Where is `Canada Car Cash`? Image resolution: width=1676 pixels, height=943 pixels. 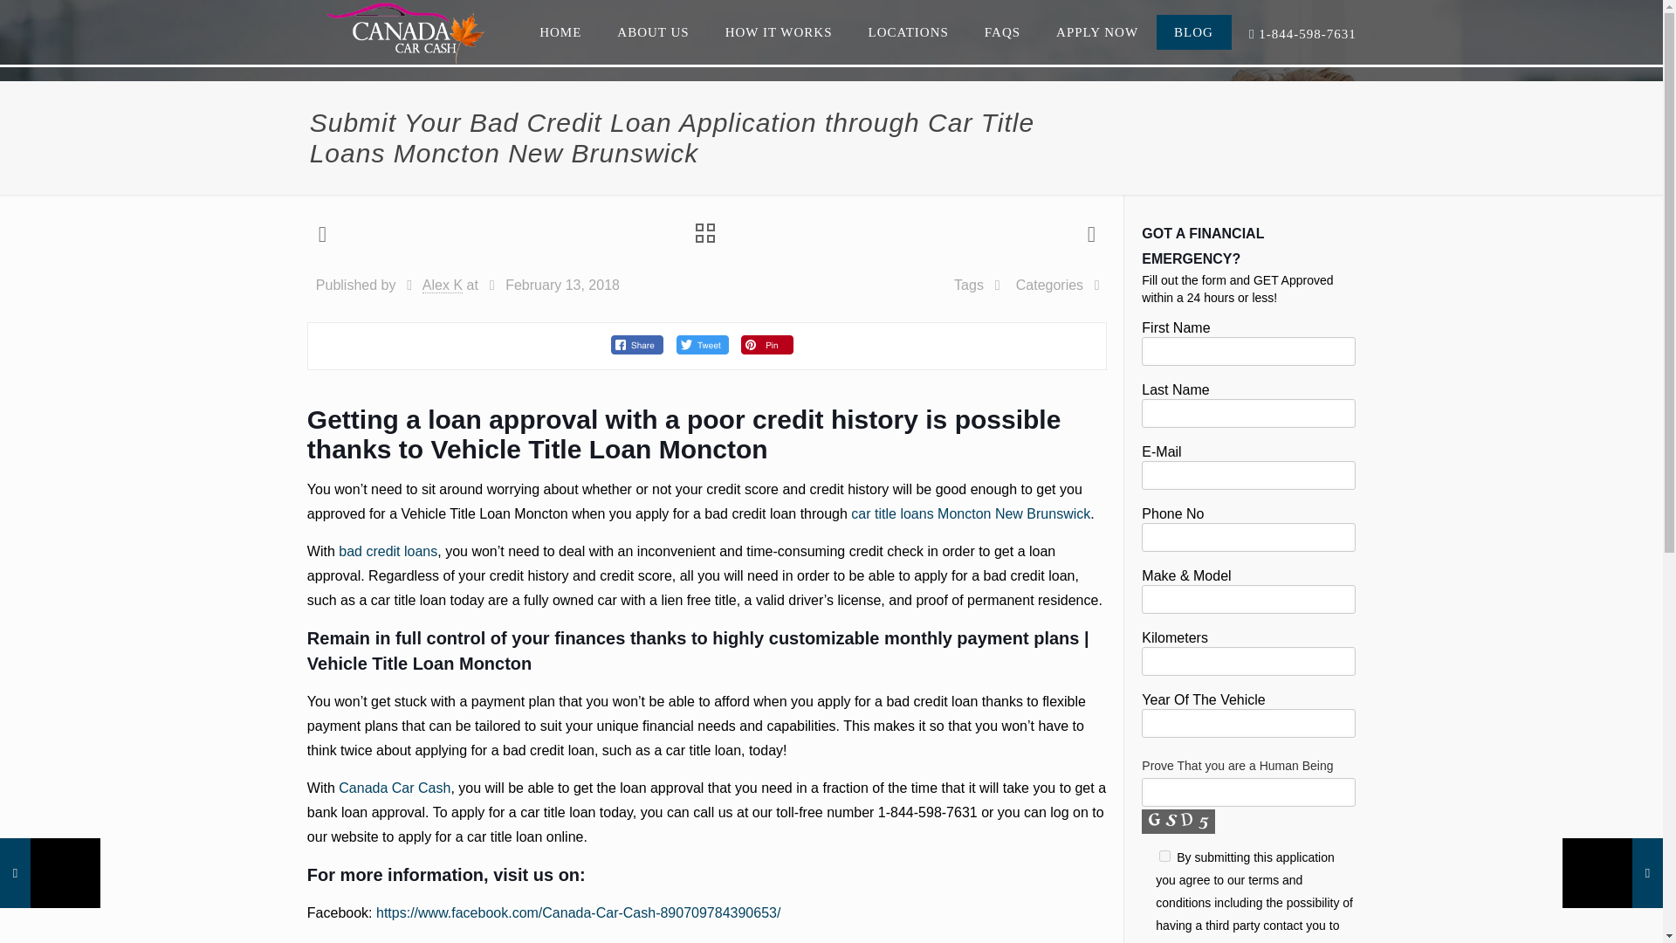 Canada Car Cash is located at coordinates (395, 788).